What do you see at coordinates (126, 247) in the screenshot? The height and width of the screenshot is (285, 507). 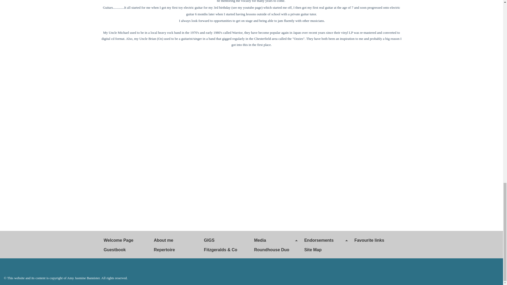 I see `Guestbook` at bounding box center [126, 247].